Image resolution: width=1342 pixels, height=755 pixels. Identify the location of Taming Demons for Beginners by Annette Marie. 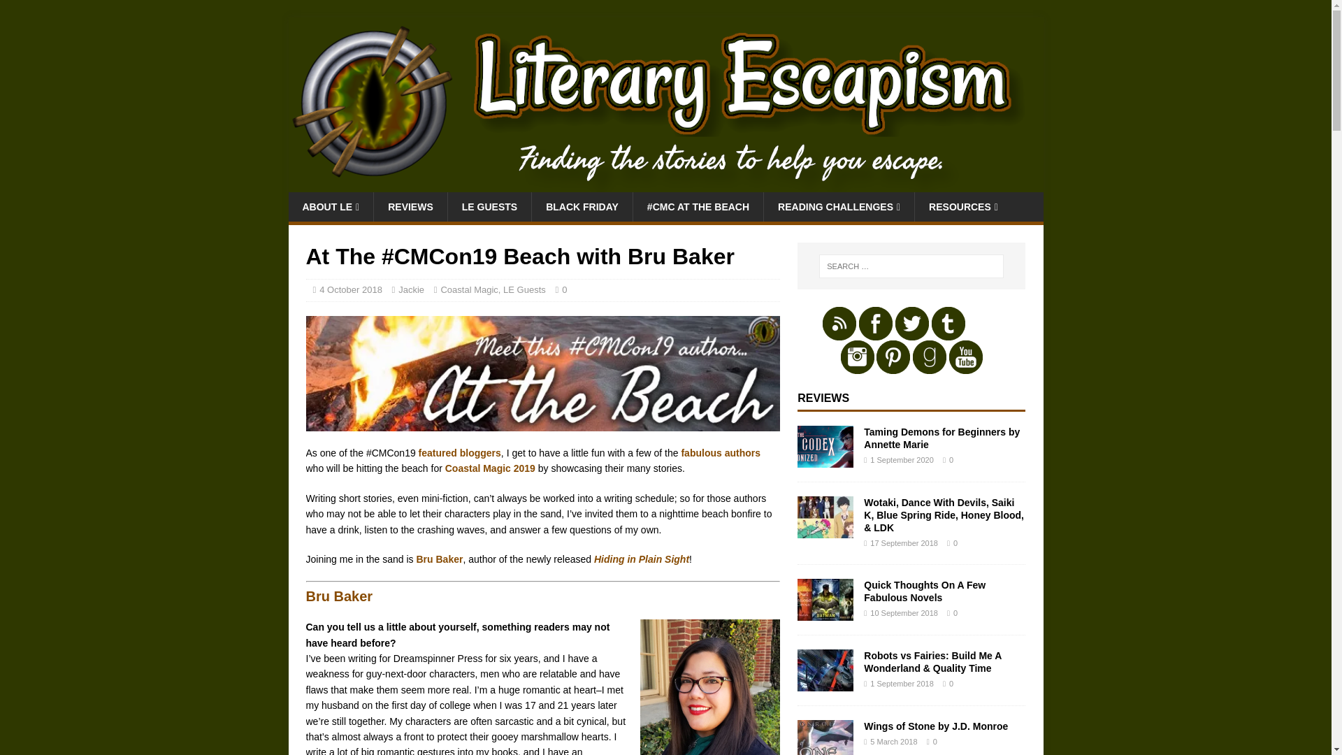
(942, 438).